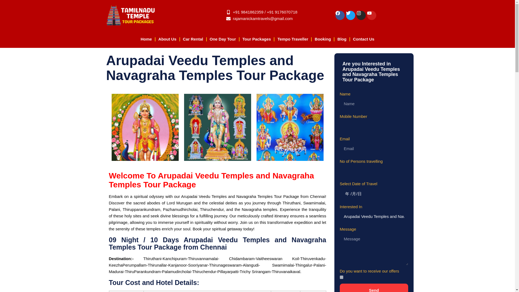  Describe the element at coordinates (146, 39) in the screenshot. I see `Home` at that location.